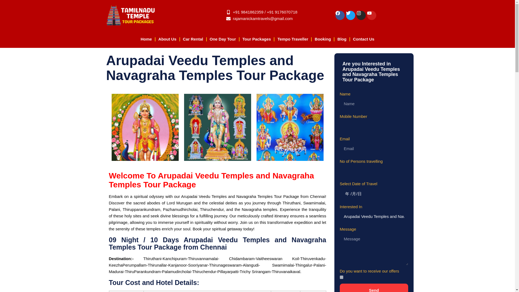  Describe the element at coordinates (146, 39) in the screenshot. I see `Home` at that location.